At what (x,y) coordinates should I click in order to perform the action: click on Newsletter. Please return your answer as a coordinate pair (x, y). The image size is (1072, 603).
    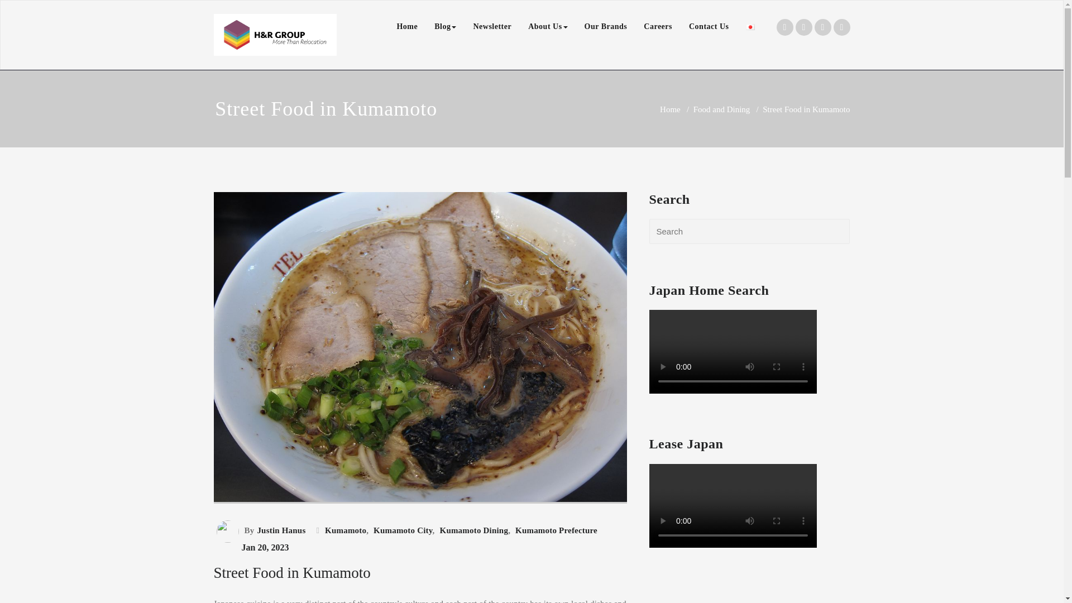
    Looking at the image, I should click on (492, 27).